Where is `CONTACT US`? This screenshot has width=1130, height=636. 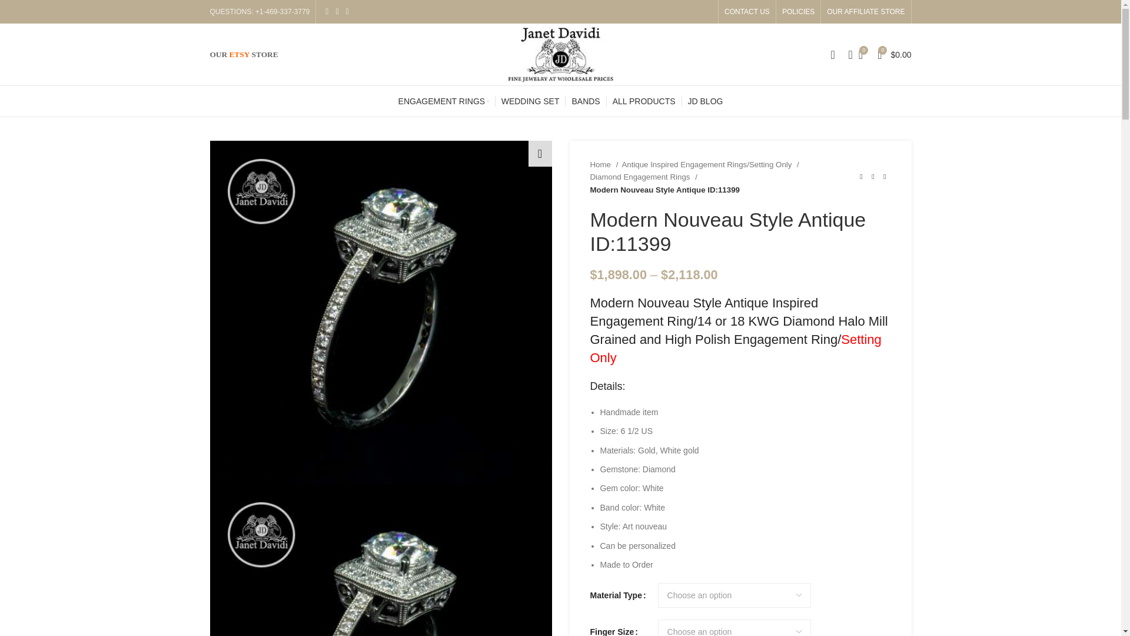
CONTACT US is located at coordinates (746, 12).